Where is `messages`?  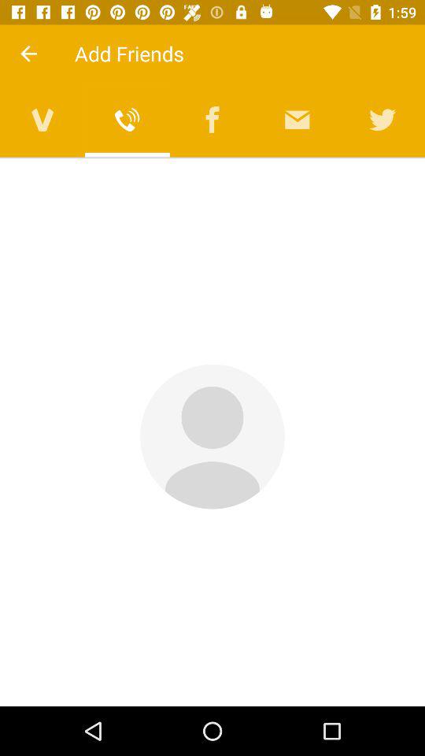 messages is located at coordinates (297, 120).